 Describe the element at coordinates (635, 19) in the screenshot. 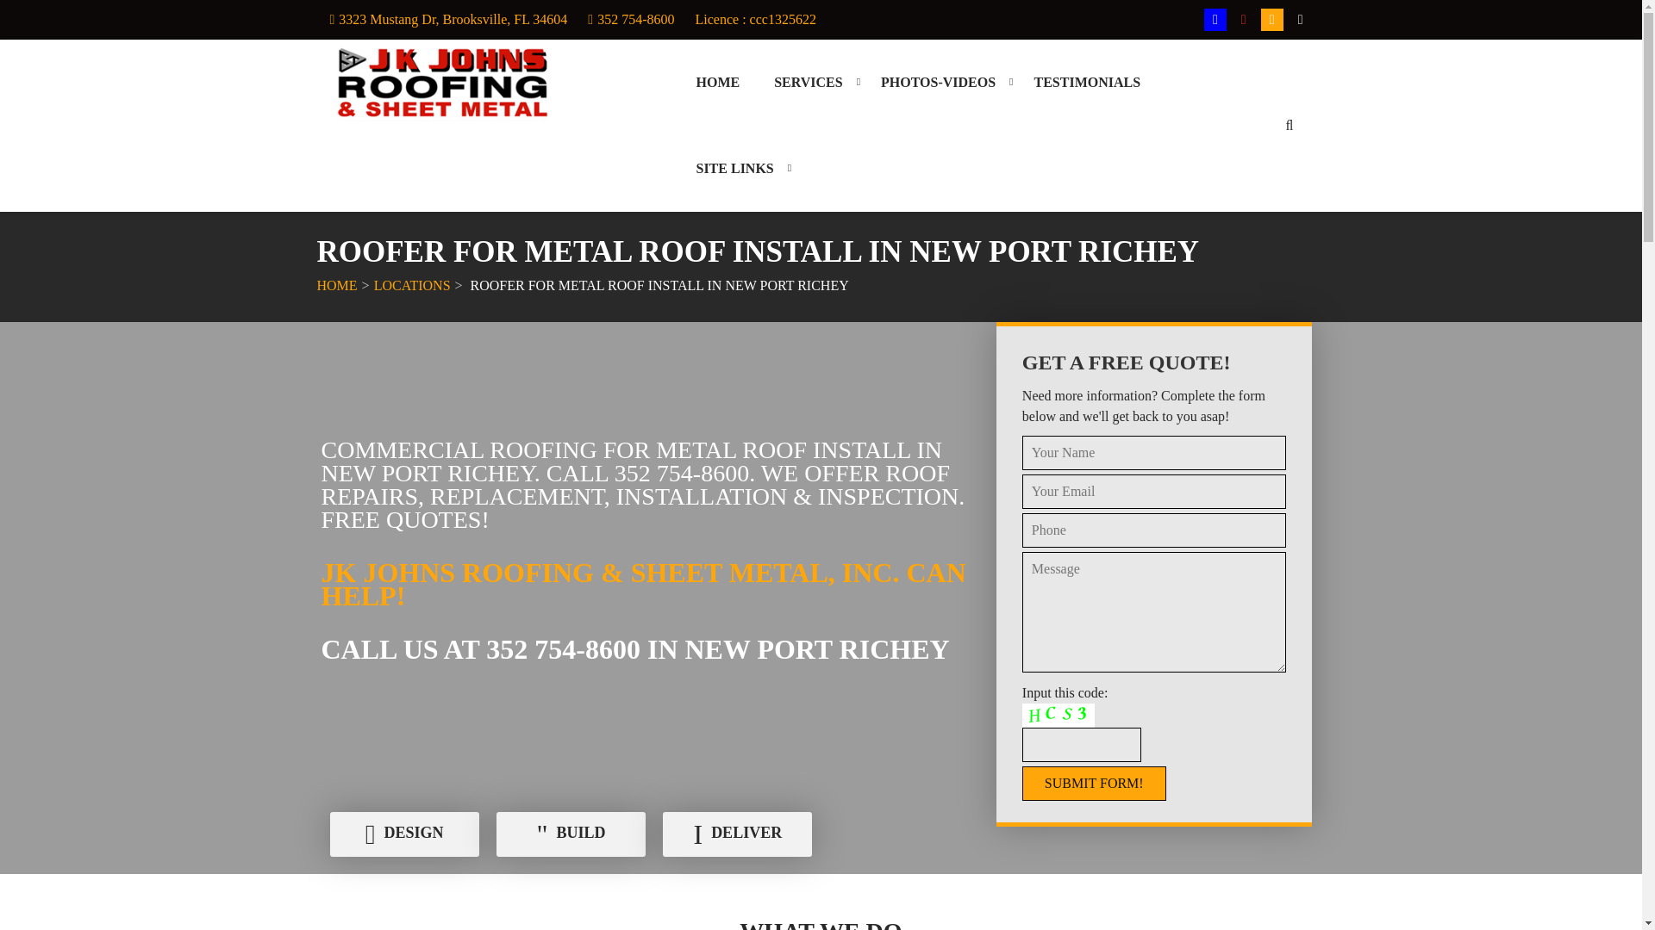

I see `352 754-8600` at that location.